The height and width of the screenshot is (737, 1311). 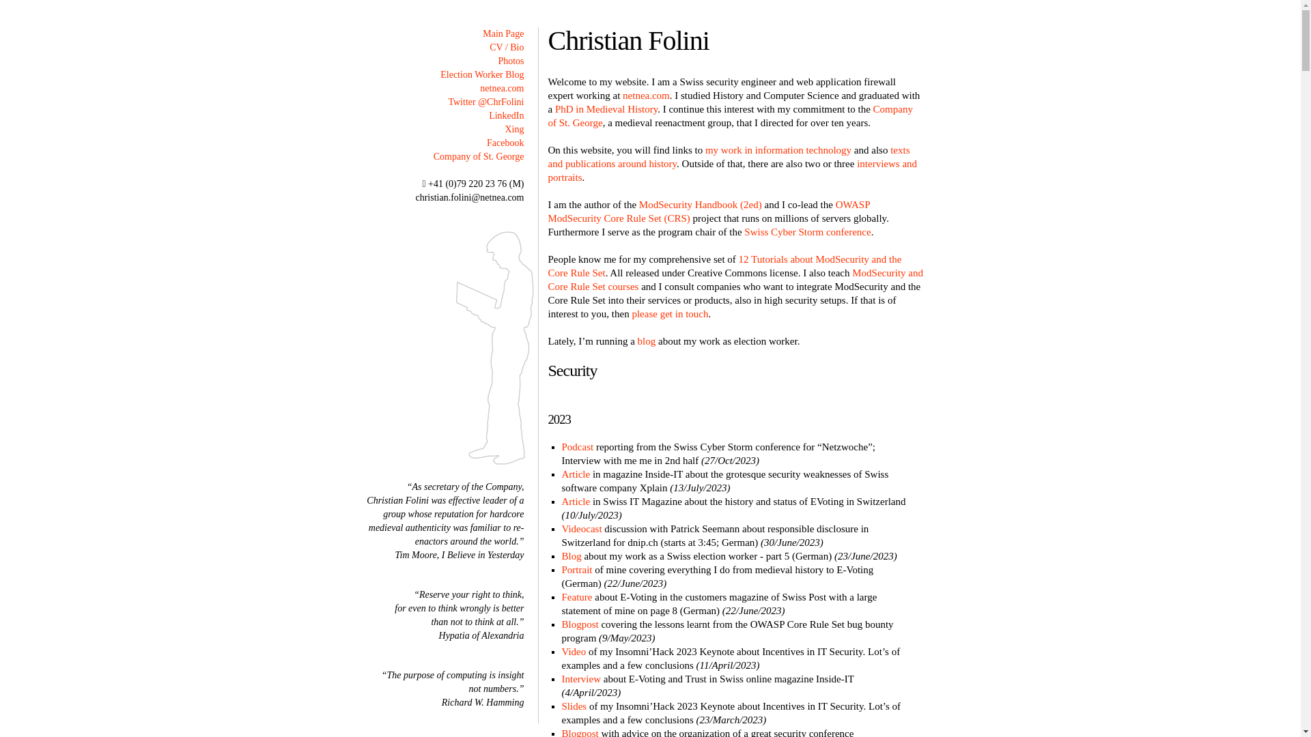 What do you see at coordinates (576, 570) in the screenshot?
I see `Portrait` at bounding box center [576, 570].